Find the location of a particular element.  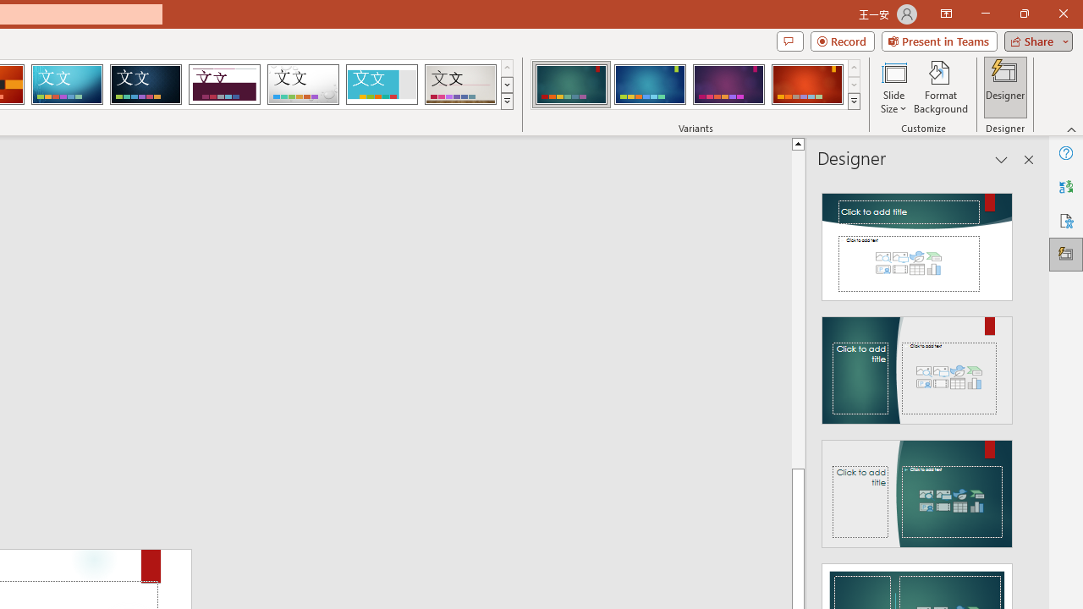

AutomationID: ThemeVariantsGallery is located at coordinates (695, 85).